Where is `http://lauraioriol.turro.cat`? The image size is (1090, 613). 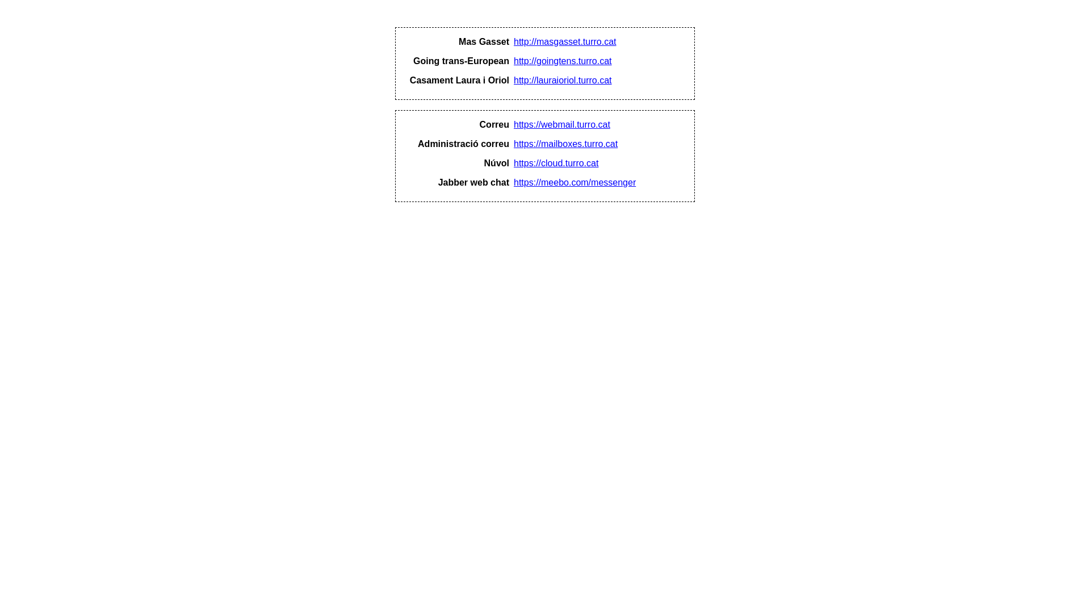 http://lauraioriol.turro.cat is located at coordinates (563, 81).